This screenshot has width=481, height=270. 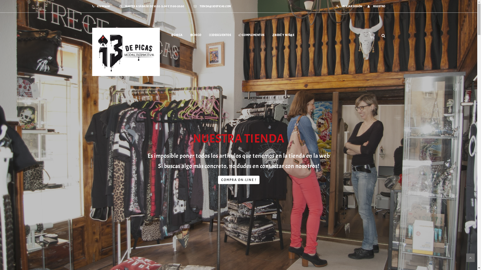 What do you see at coordinates (220, 35) in the screenshot?
I see `DESCUENTOS` at bounding box center [220, 35].